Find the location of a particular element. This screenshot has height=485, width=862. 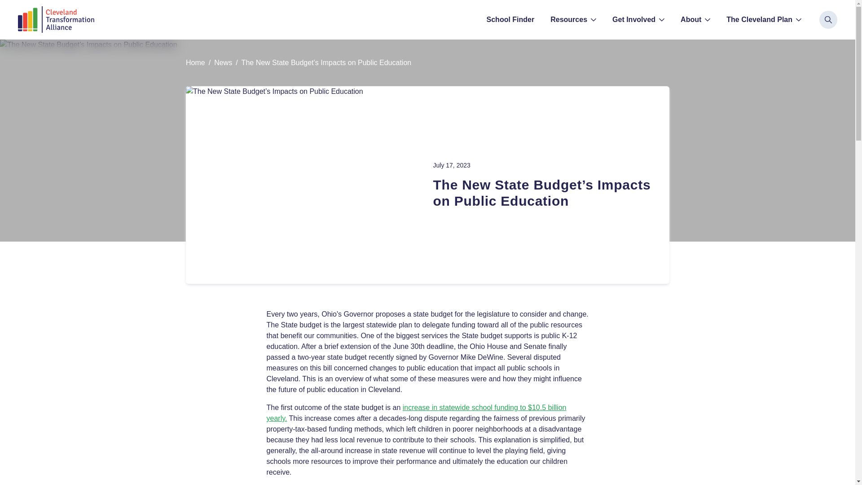

Open Search is located at coordinates (828, 19).